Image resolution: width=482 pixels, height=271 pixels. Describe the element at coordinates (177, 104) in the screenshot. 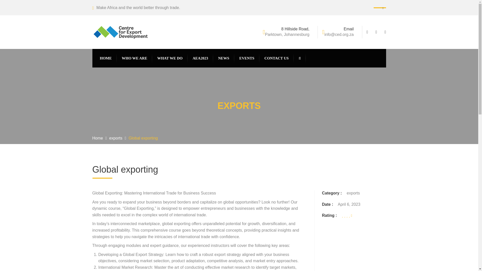

I see `Our Impact` at that location.